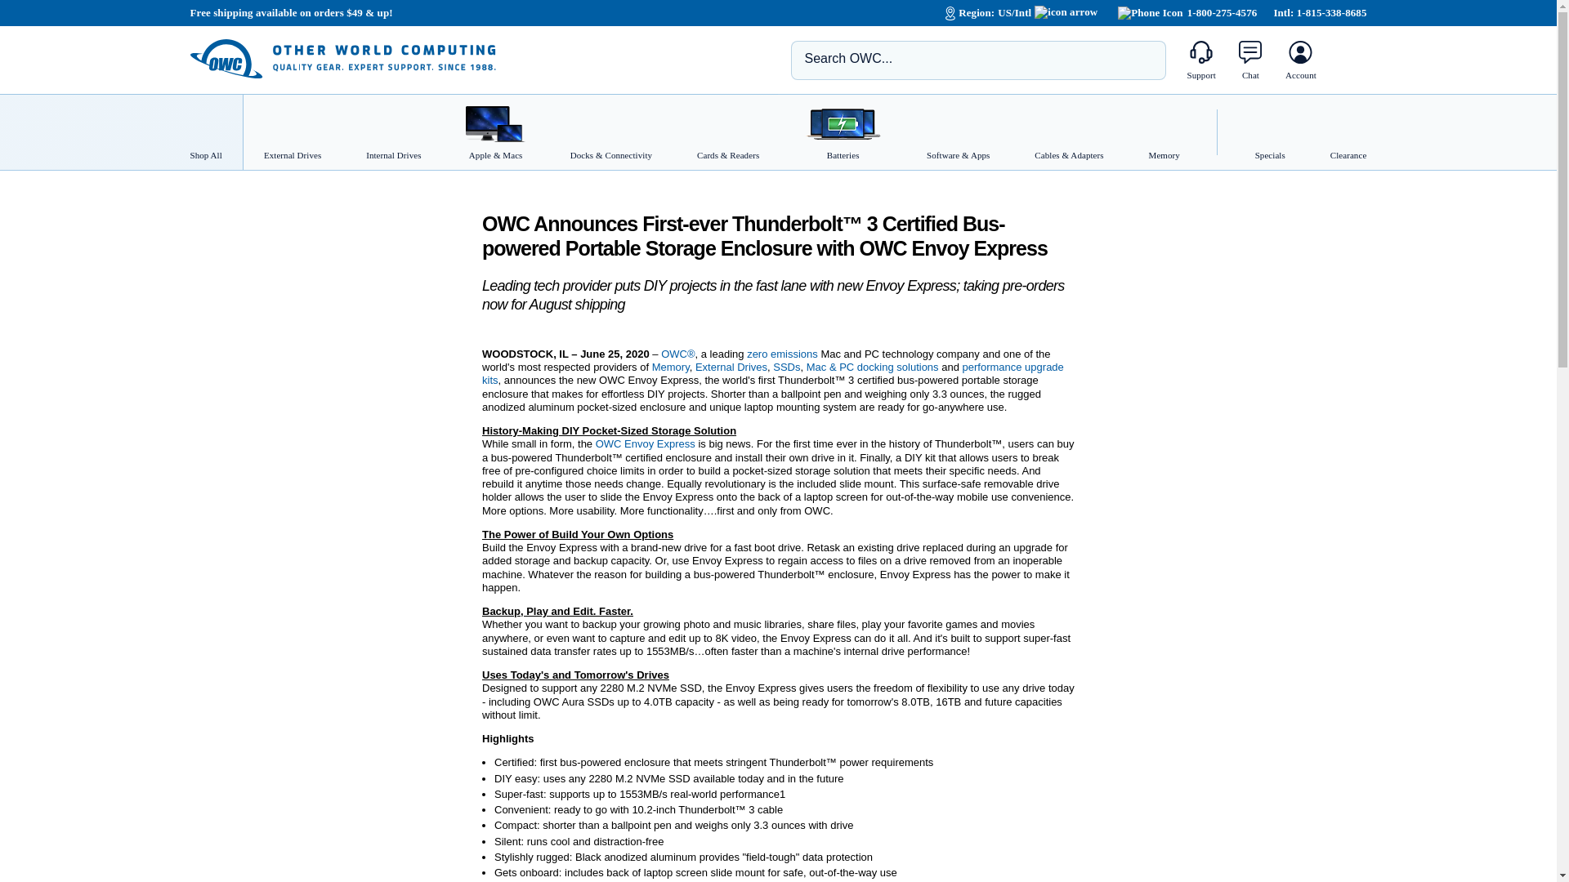 The image size is (1569, 882). Describe the element at coordinates (286, 132) in the screenshot. I see `External Drives` at that location.